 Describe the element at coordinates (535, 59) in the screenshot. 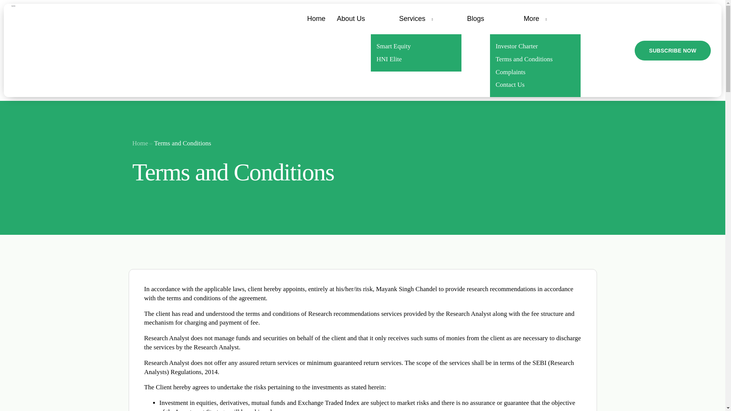

I see `Terms and Conditions` at that location.